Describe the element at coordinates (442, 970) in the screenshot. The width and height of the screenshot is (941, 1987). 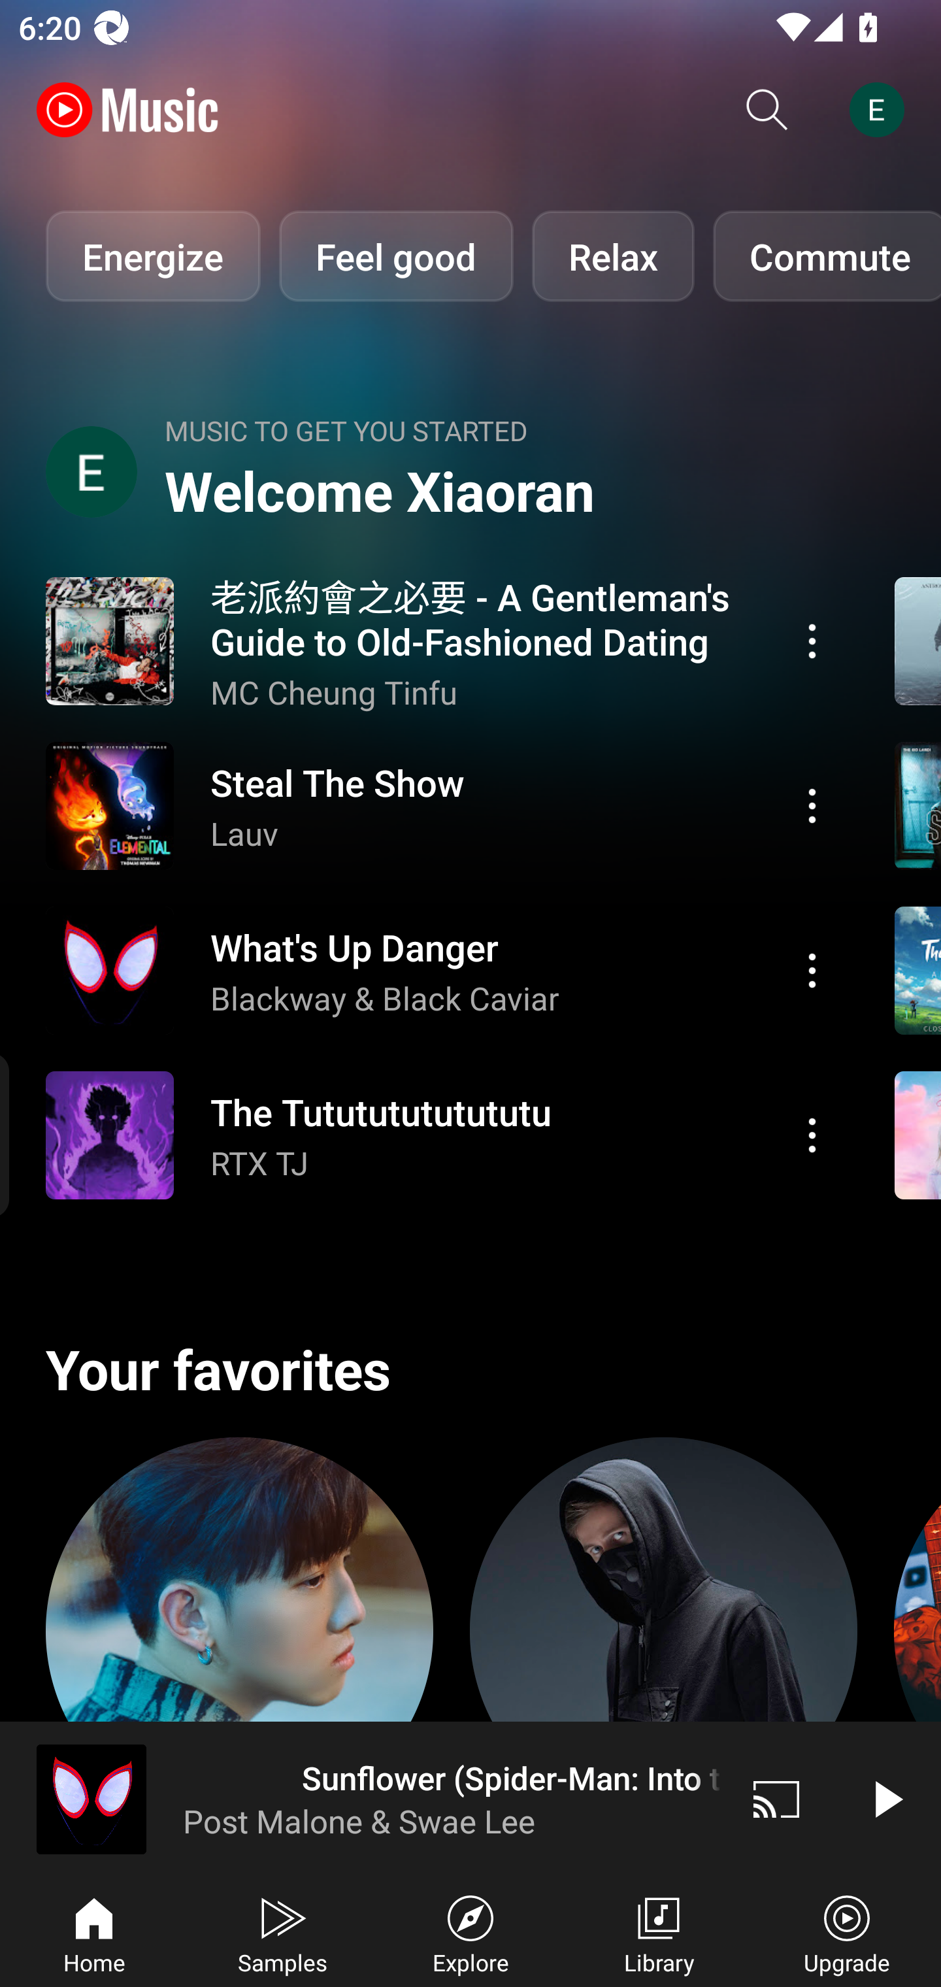
I see `Action menu` at that location.